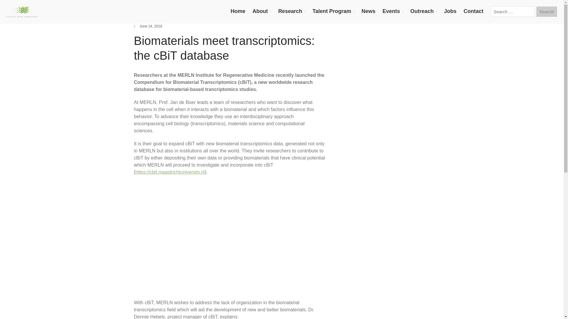 The image size is (568, 319). What do you see at coordinates (513, 315) in the screenshot?
I see `Search` at bounding box center [513, 315].